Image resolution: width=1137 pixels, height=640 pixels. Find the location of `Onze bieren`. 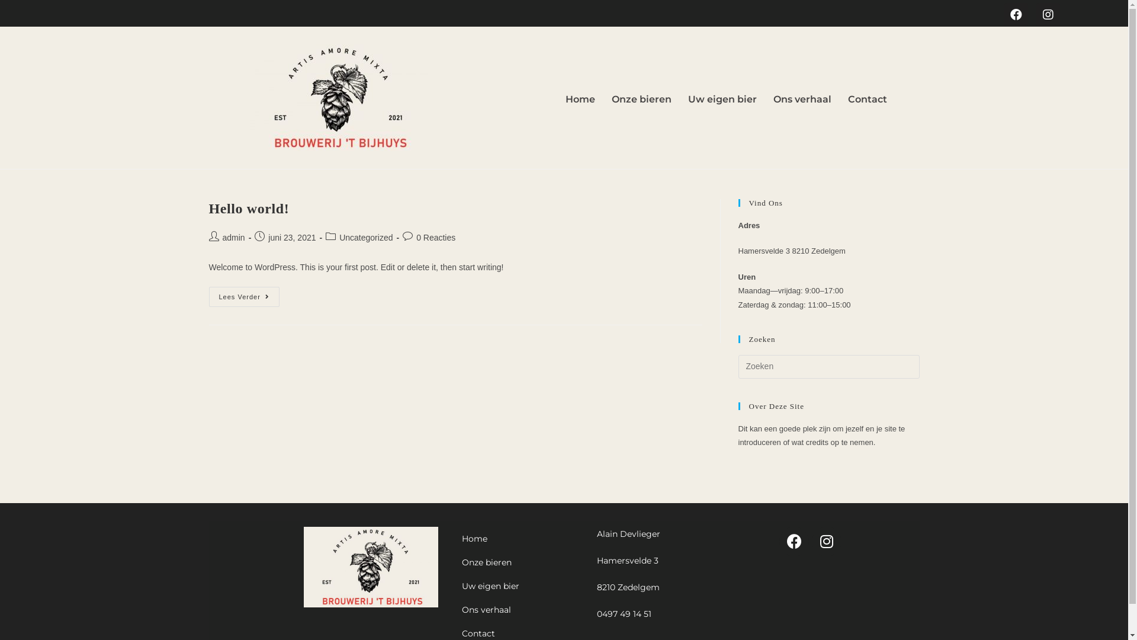

Onze bieren is located at coordinates (642, 100).